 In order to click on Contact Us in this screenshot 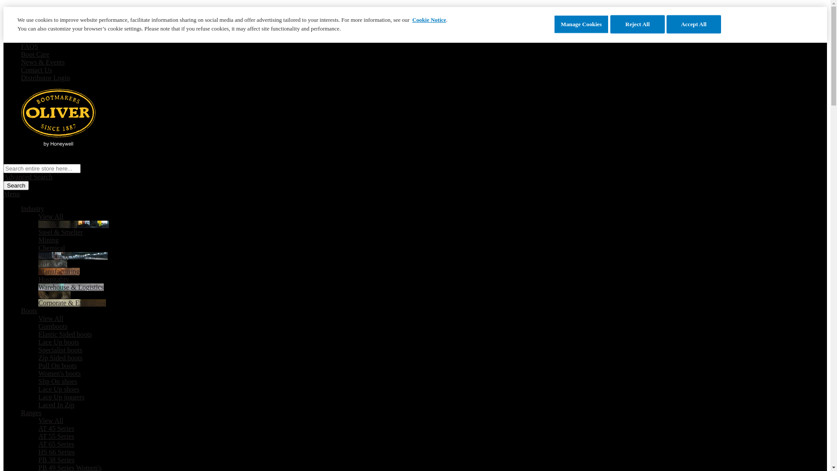, I will do `click(37, 70)`.